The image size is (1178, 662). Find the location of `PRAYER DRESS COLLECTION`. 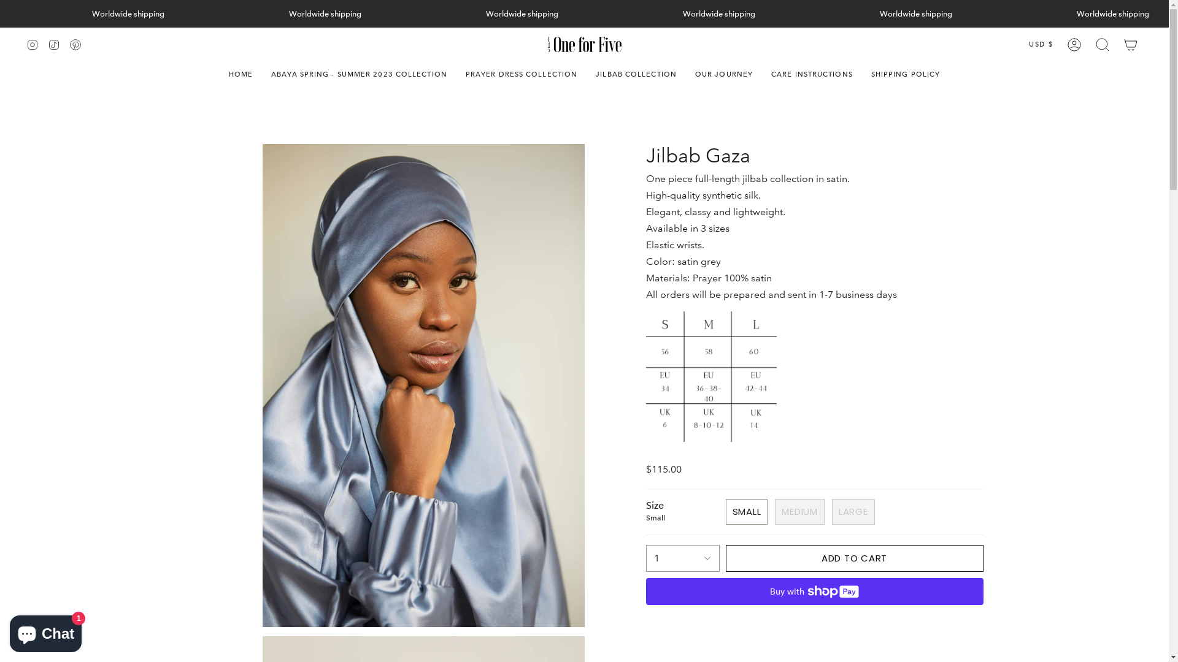

PRAYER DRESS COLLECTION is located at coordinates (522, 75).